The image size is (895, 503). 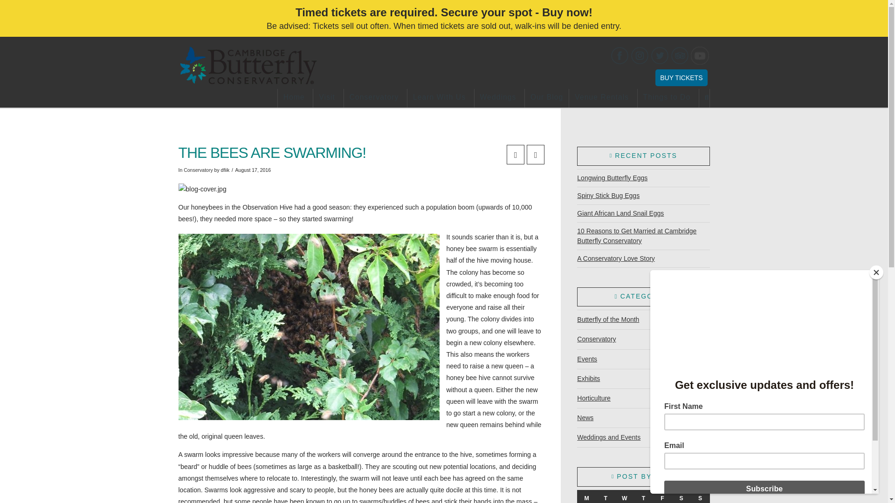 What do you see at coordinates (606, 496) in the screenshot?
I see `Tuesday` at bounding box center [606, 496].